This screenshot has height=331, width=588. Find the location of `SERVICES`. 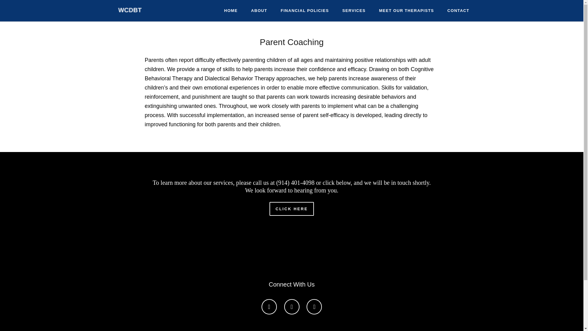

SERVICES is located at coordinates (354, 11).